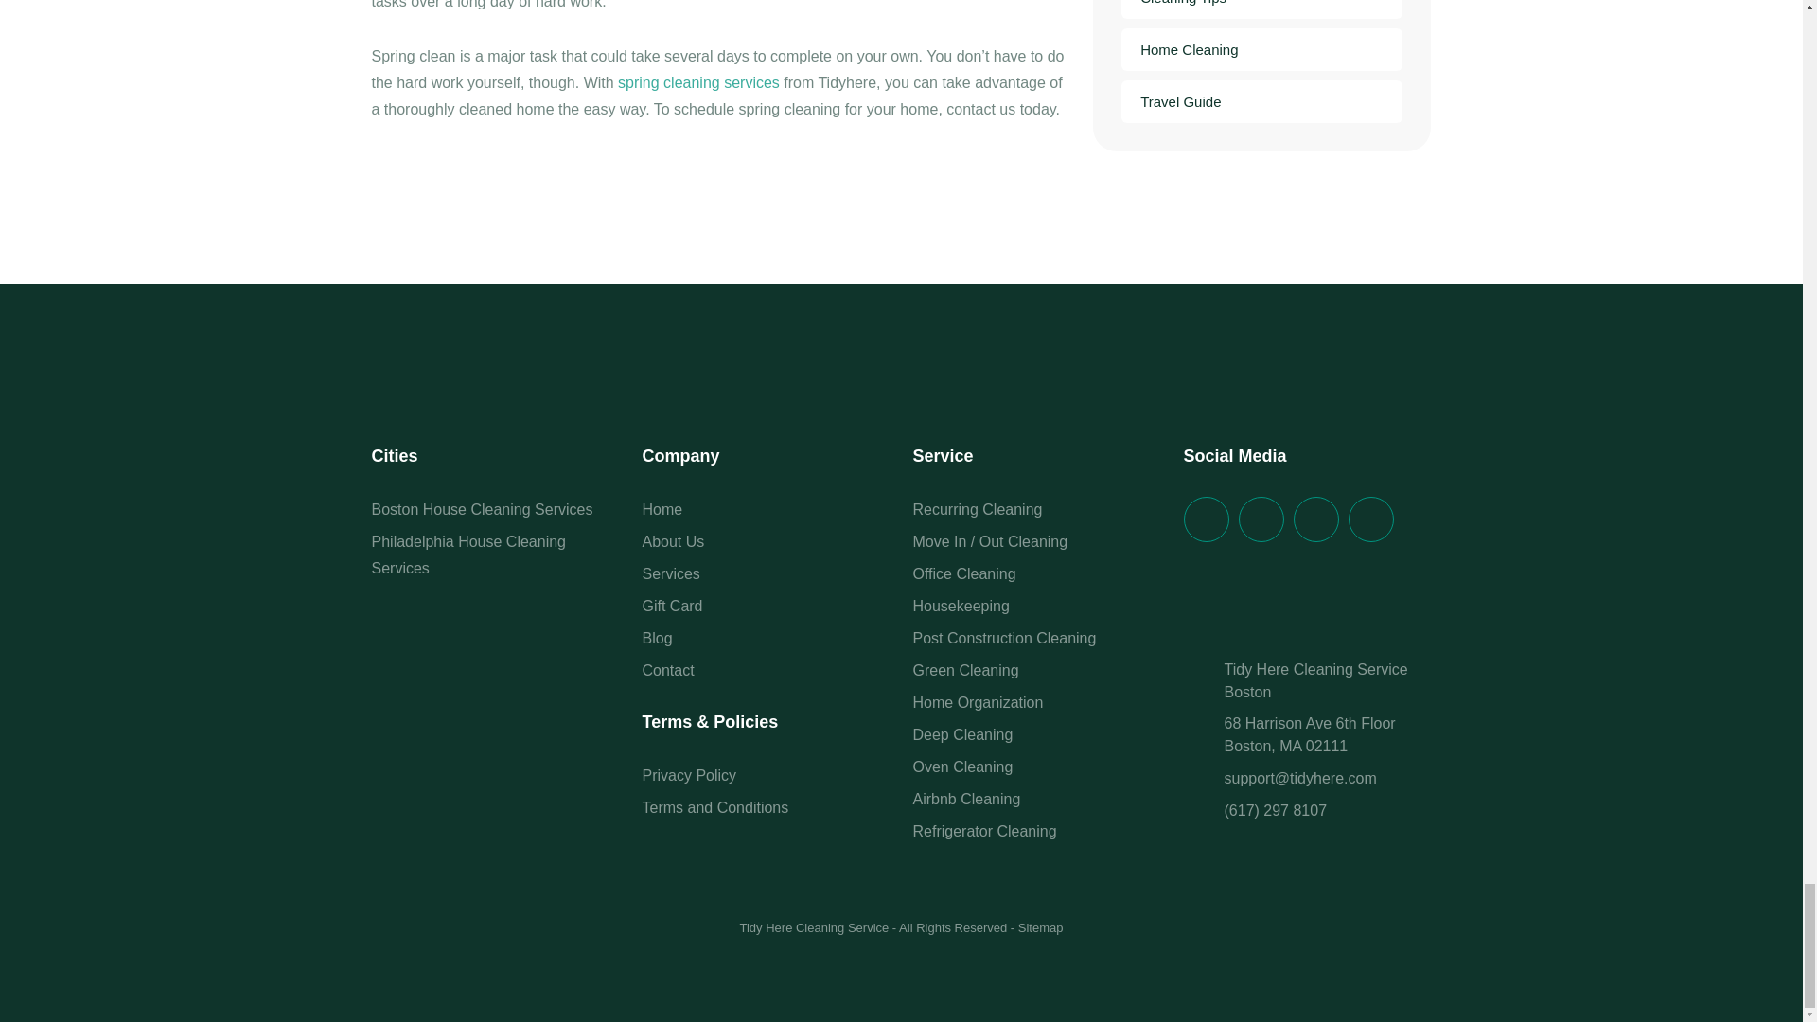  I want to click on Linkedin, so click(1314, 519).